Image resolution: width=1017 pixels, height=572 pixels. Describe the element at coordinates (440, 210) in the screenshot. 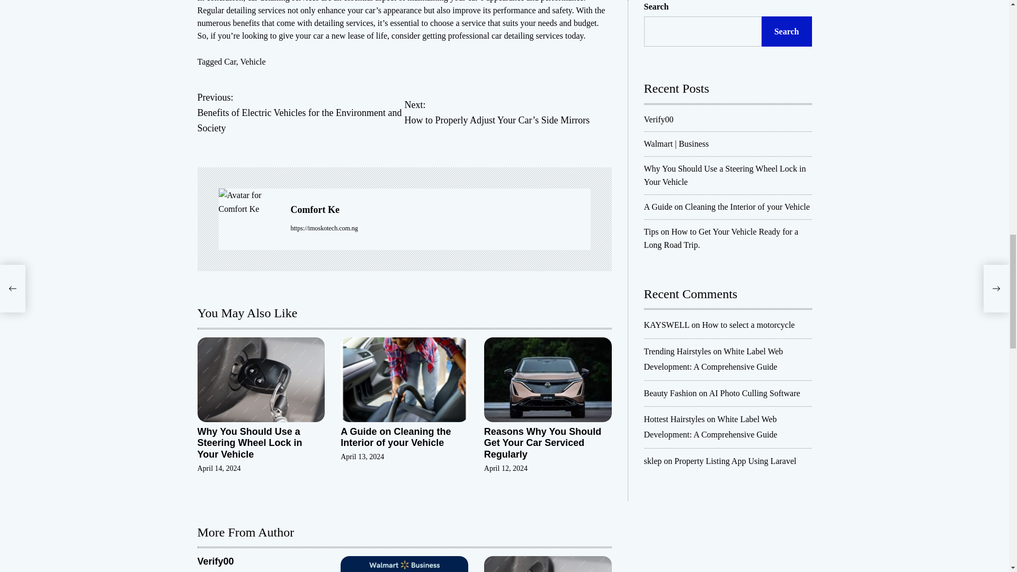

I see `Comfort Ke` at that location.